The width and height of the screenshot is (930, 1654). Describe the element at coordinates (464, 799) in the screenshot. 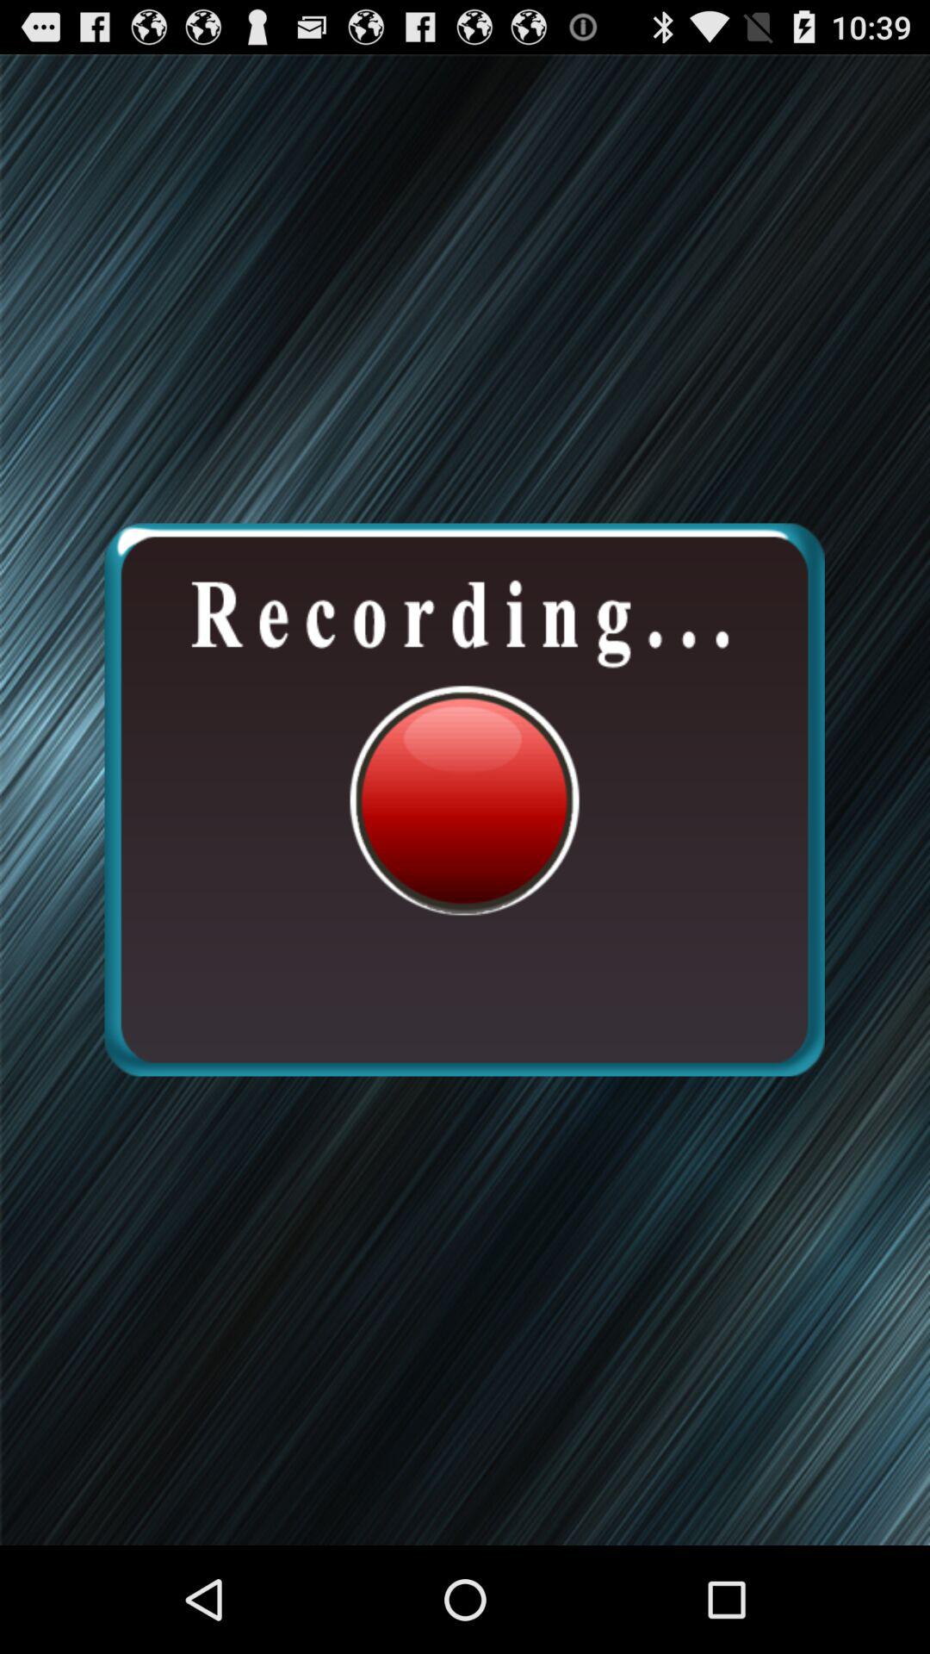

I see `record screen` at that location.